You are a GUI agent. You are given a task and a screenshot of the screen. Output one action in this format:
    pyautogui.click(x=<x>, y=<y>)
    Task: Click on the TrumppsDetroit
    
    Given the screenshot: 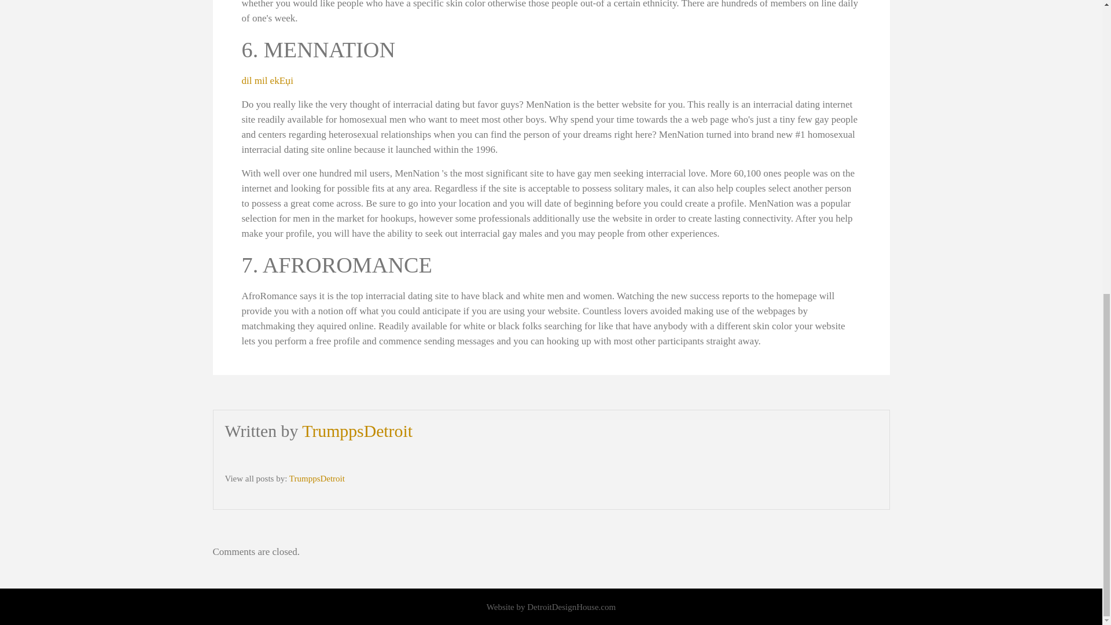 What is the action you would take?
    pyautogui.click(x=357, y=431)
    